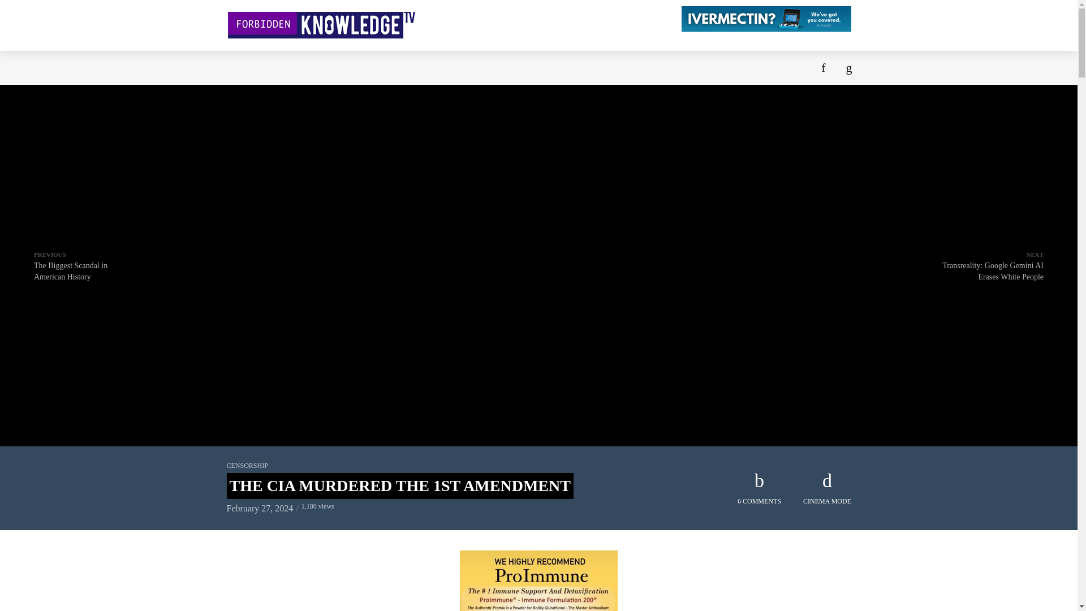 This screenshot has width=1086, height=611. Describe the element at coordinates (759, 489) in the screenshot. I see `6 COMMENTS` at that location.